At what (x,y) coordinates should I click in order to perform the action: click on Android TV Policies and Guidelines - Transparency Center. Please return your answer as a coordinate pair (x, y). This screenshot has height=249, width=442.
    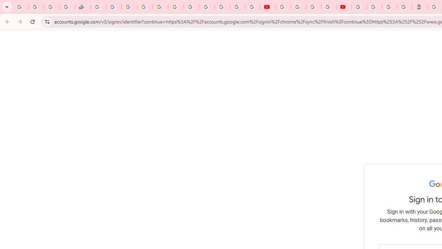
    Looking at the image, I should click on (191, 7).